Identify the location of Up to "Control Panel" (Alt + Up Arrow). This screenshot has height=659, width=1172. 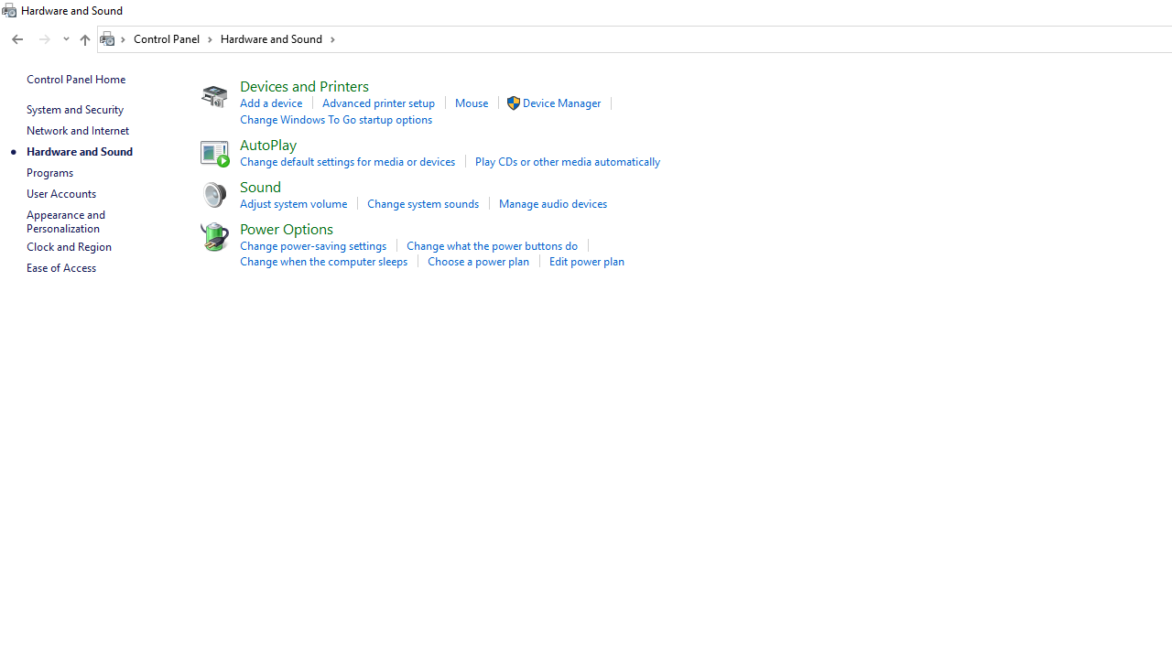
(84, 40).